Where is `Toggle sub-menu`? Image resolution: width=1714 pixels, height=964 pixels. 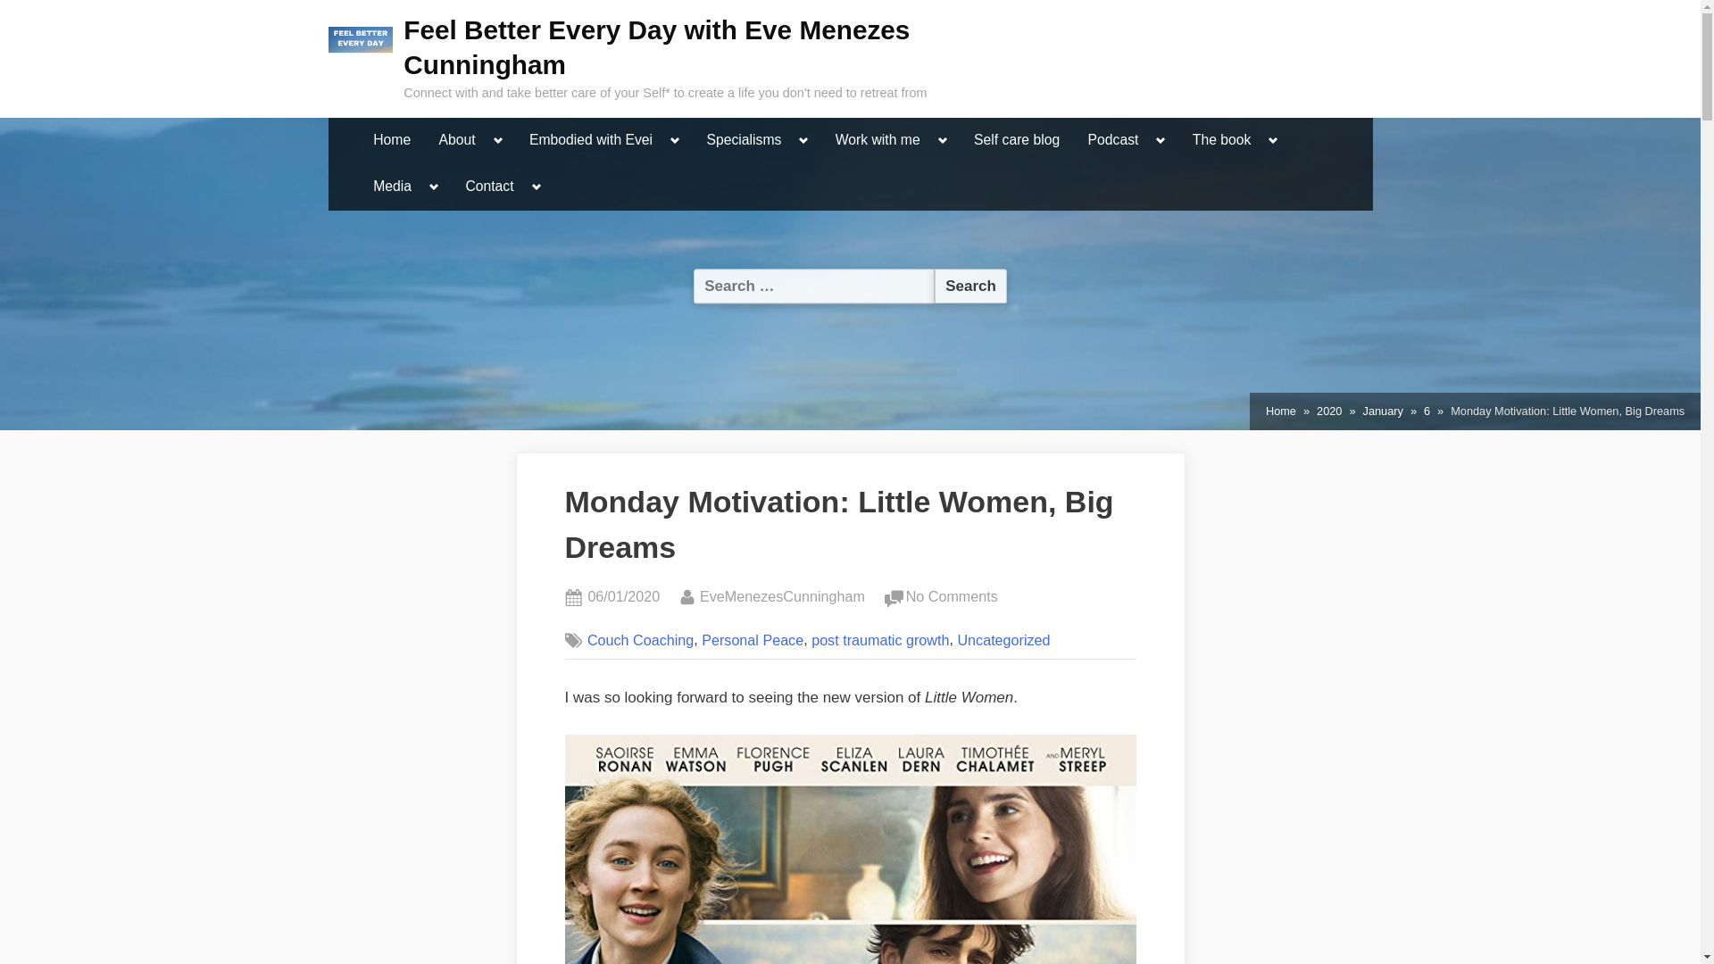 Toggle sub-menu is located at coordinates (675, 140).